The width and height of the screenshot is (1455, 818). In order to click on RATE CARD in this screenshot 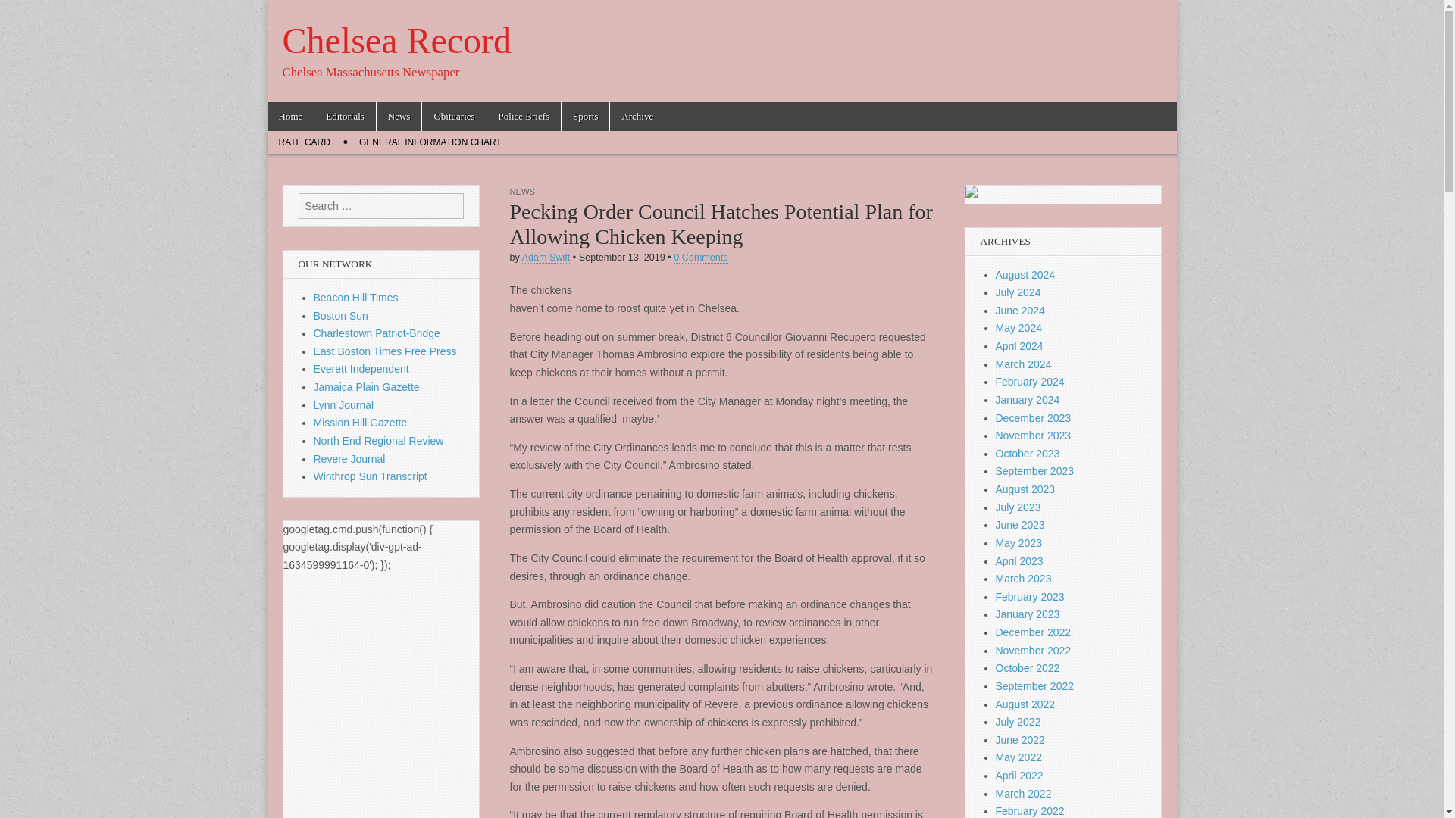, I will do `click(303, 142)`.